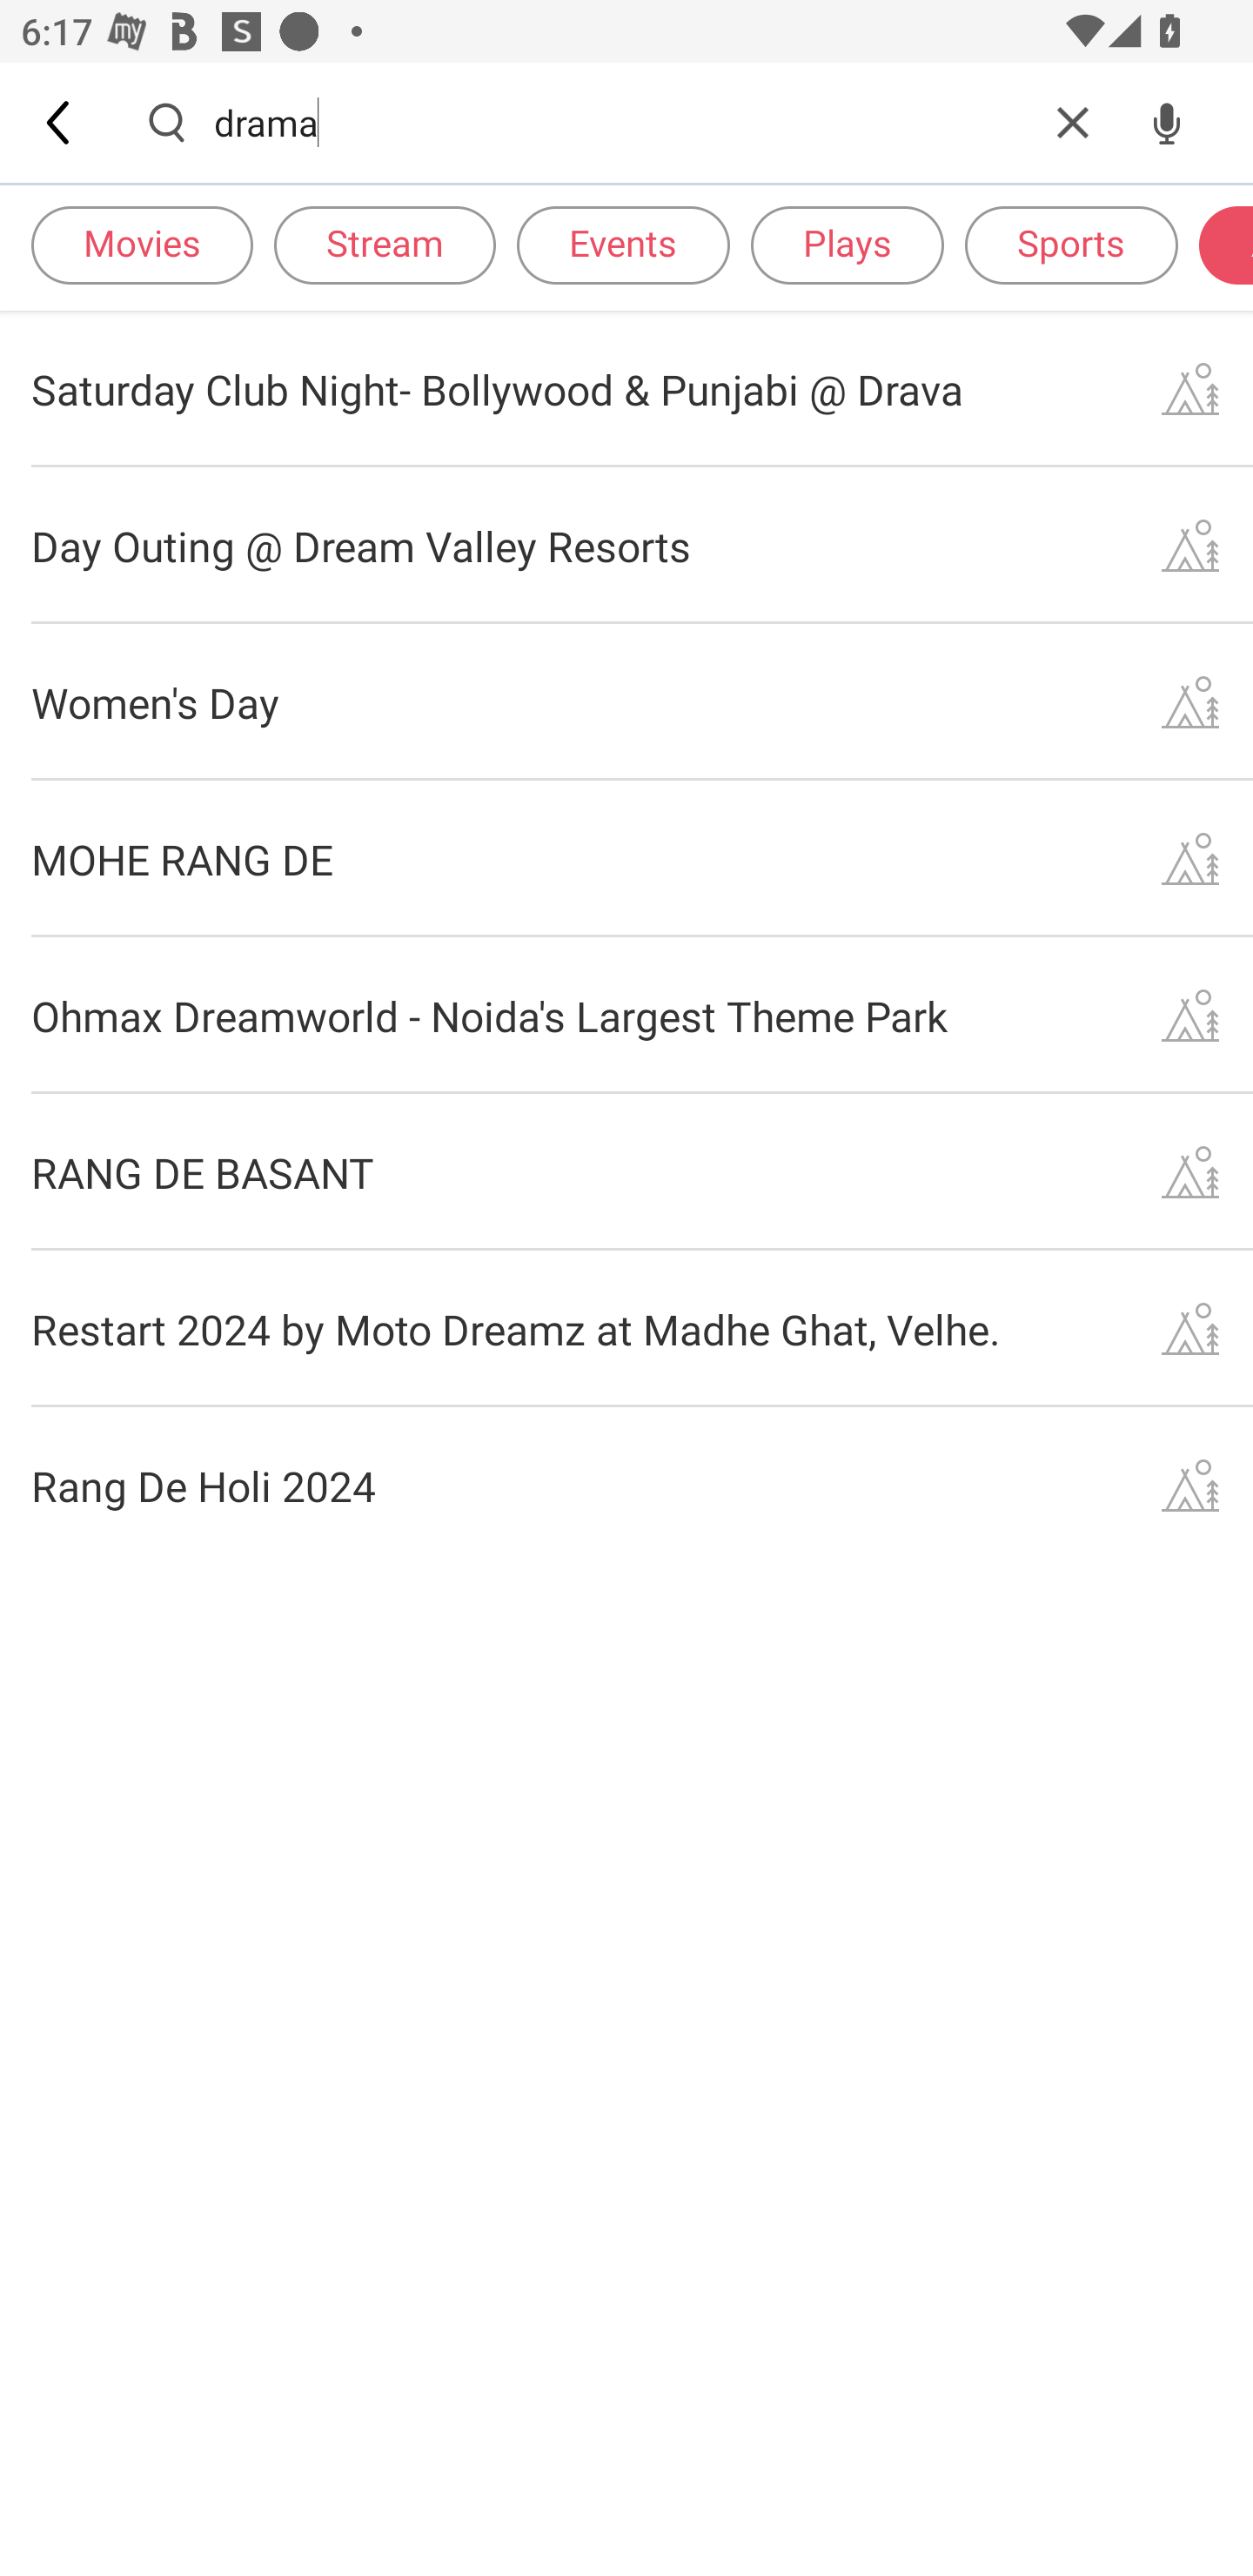 Image resolution: width=1253 pixels, height=2576 pixels. I want to click on Restart 2024 by Moto Dreamz at Madhe Ghat, Velhe., so click(626, 1328).